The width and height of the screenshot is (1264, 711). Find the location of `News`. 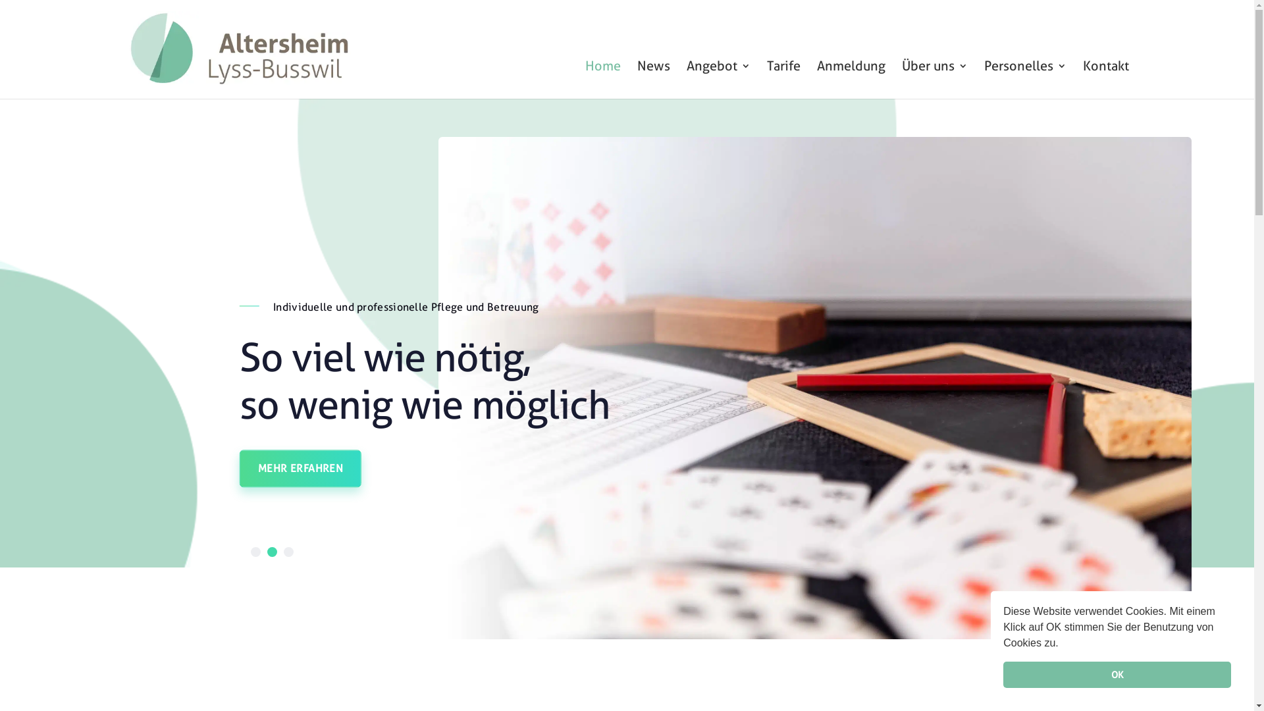

News is located at coordinates (653, 79).